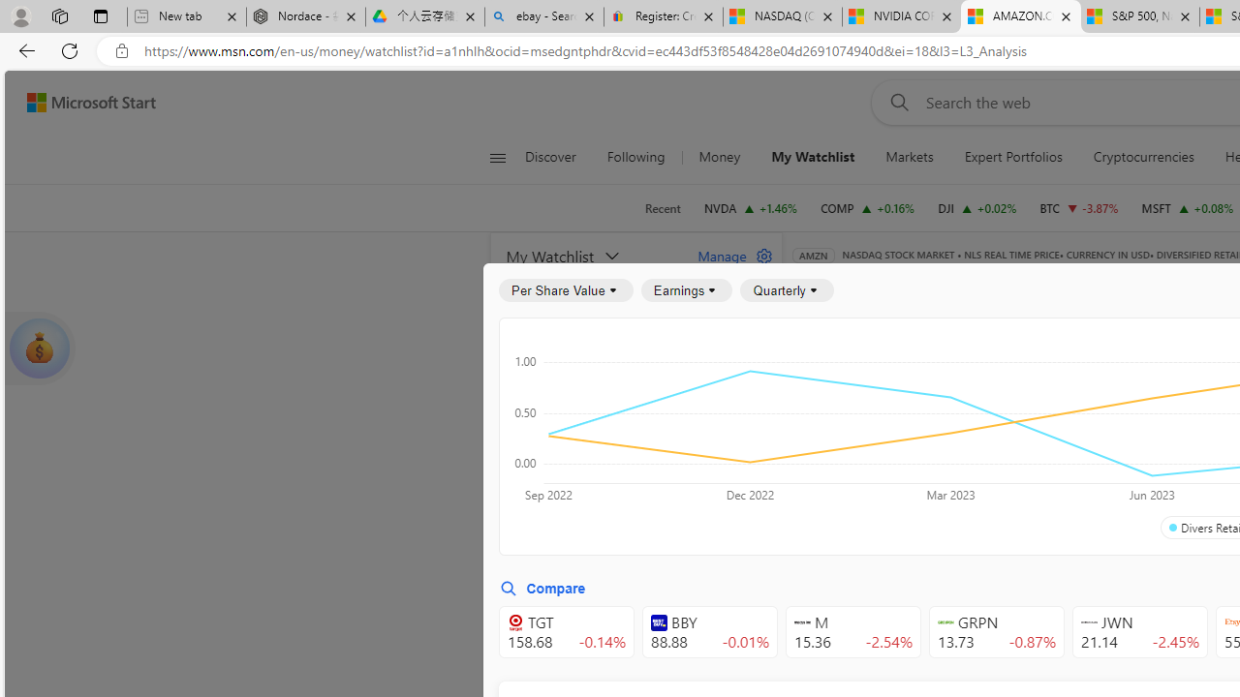 This screenshot has width=1240, height=697. I want to click on Balance Sheet, so click(1046, 379).